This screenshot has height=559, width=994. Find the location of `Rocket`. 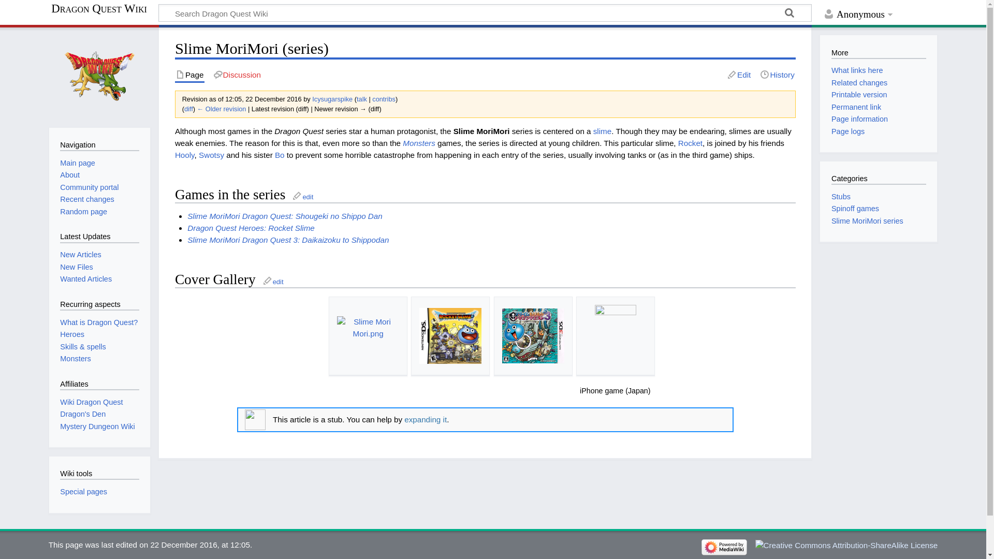

Rocket is located at coordinates (690, 143).